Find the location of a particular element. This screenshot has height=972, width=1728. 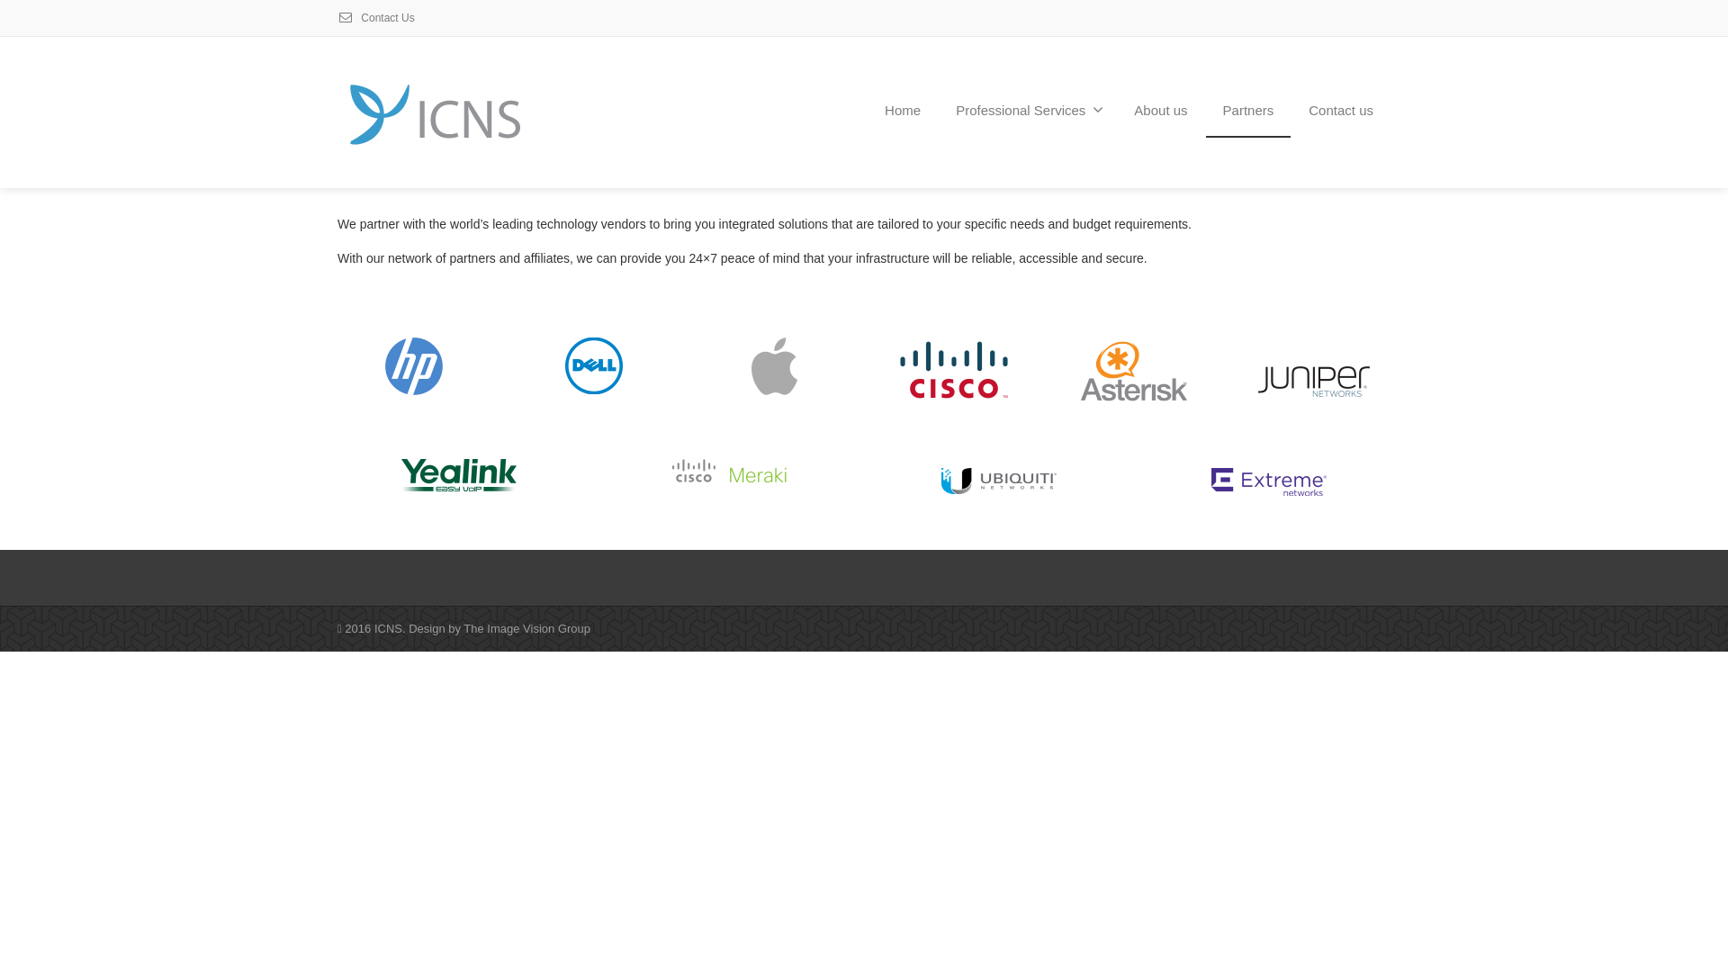

Apple-logo-GOOD is located at coordinates (774, 366).